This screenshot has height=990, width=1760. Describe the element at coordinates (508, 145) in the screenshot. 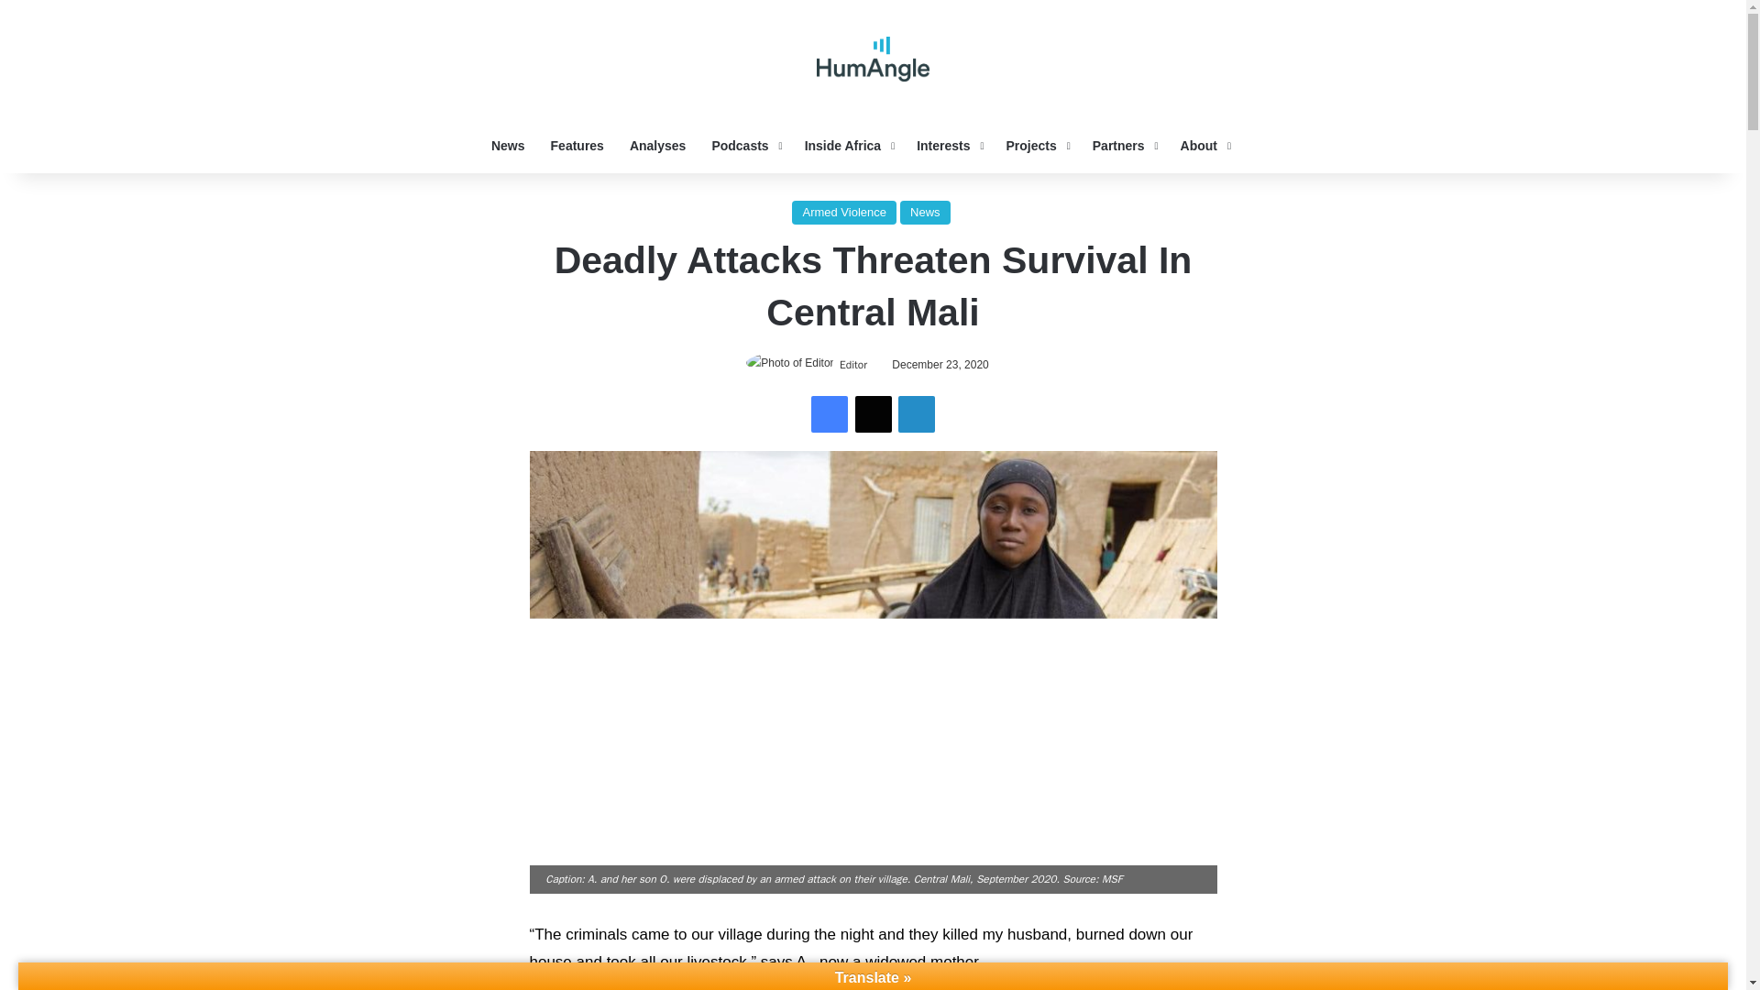

I see `News` at that location.